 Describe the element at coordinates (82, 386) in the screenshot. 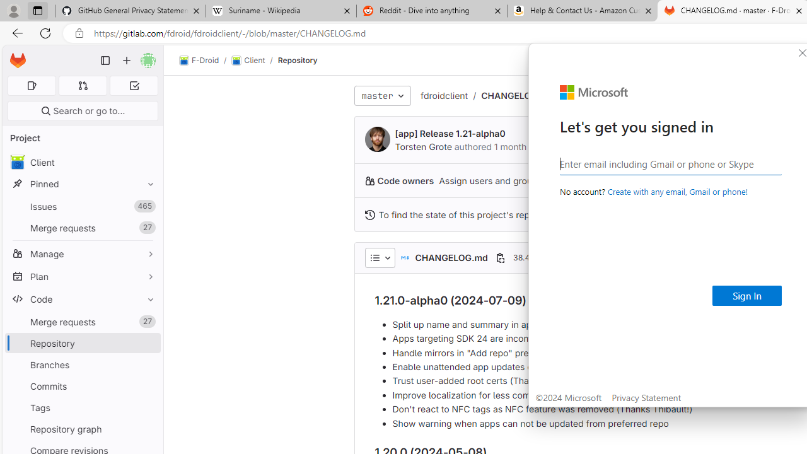

I see `Commits` at that location.